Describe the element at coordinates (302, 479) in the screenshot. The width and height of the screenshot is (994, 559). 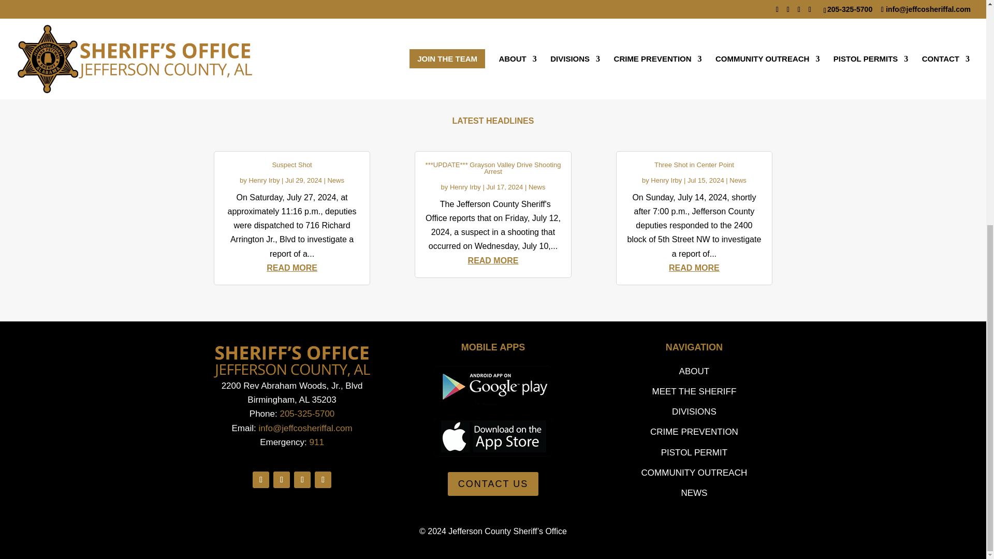
I see `Follow on Youtube` at that location.